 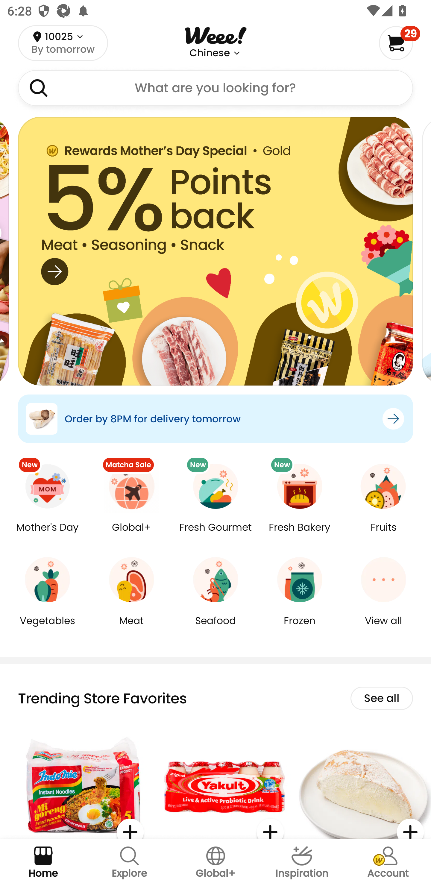 I want to click on Explore, so click(x=129, y=863).